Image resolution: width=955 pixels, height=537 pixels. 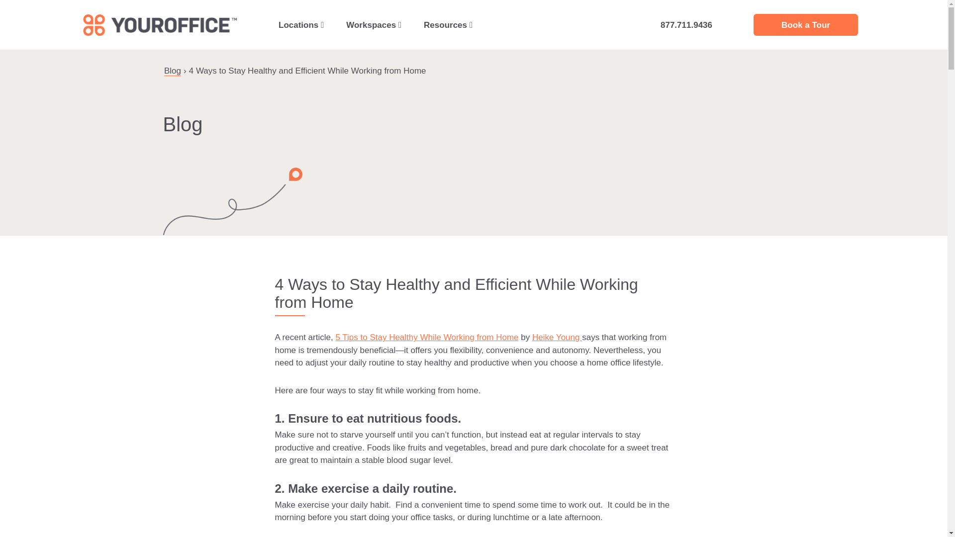 I want to click on 5 Tips to Stay Healthy While Working from Home, so click(x=427, y=337).